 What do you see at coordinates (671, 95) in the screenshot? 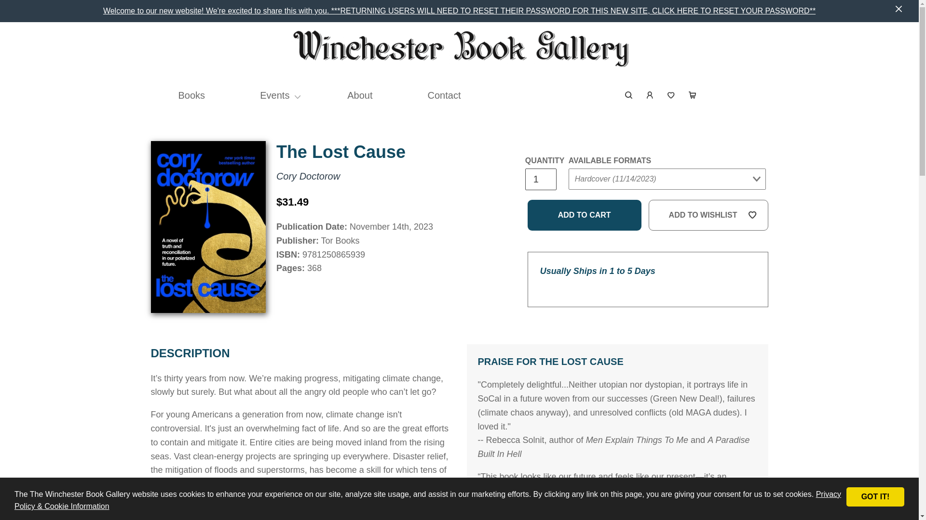
I see `Wishlists` at bounding box center [671, 95].